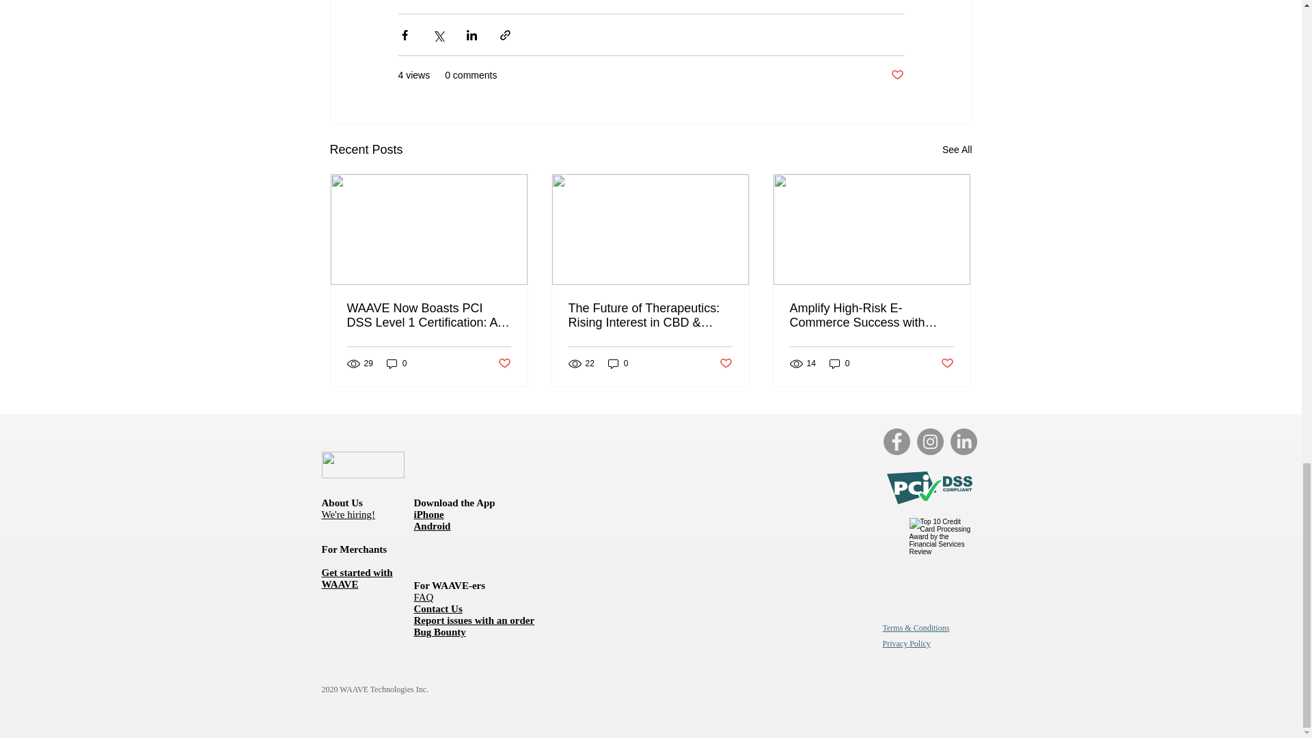  Describe the element at coordinates (433, 526) in the screenshot. I see `Android` at that location.